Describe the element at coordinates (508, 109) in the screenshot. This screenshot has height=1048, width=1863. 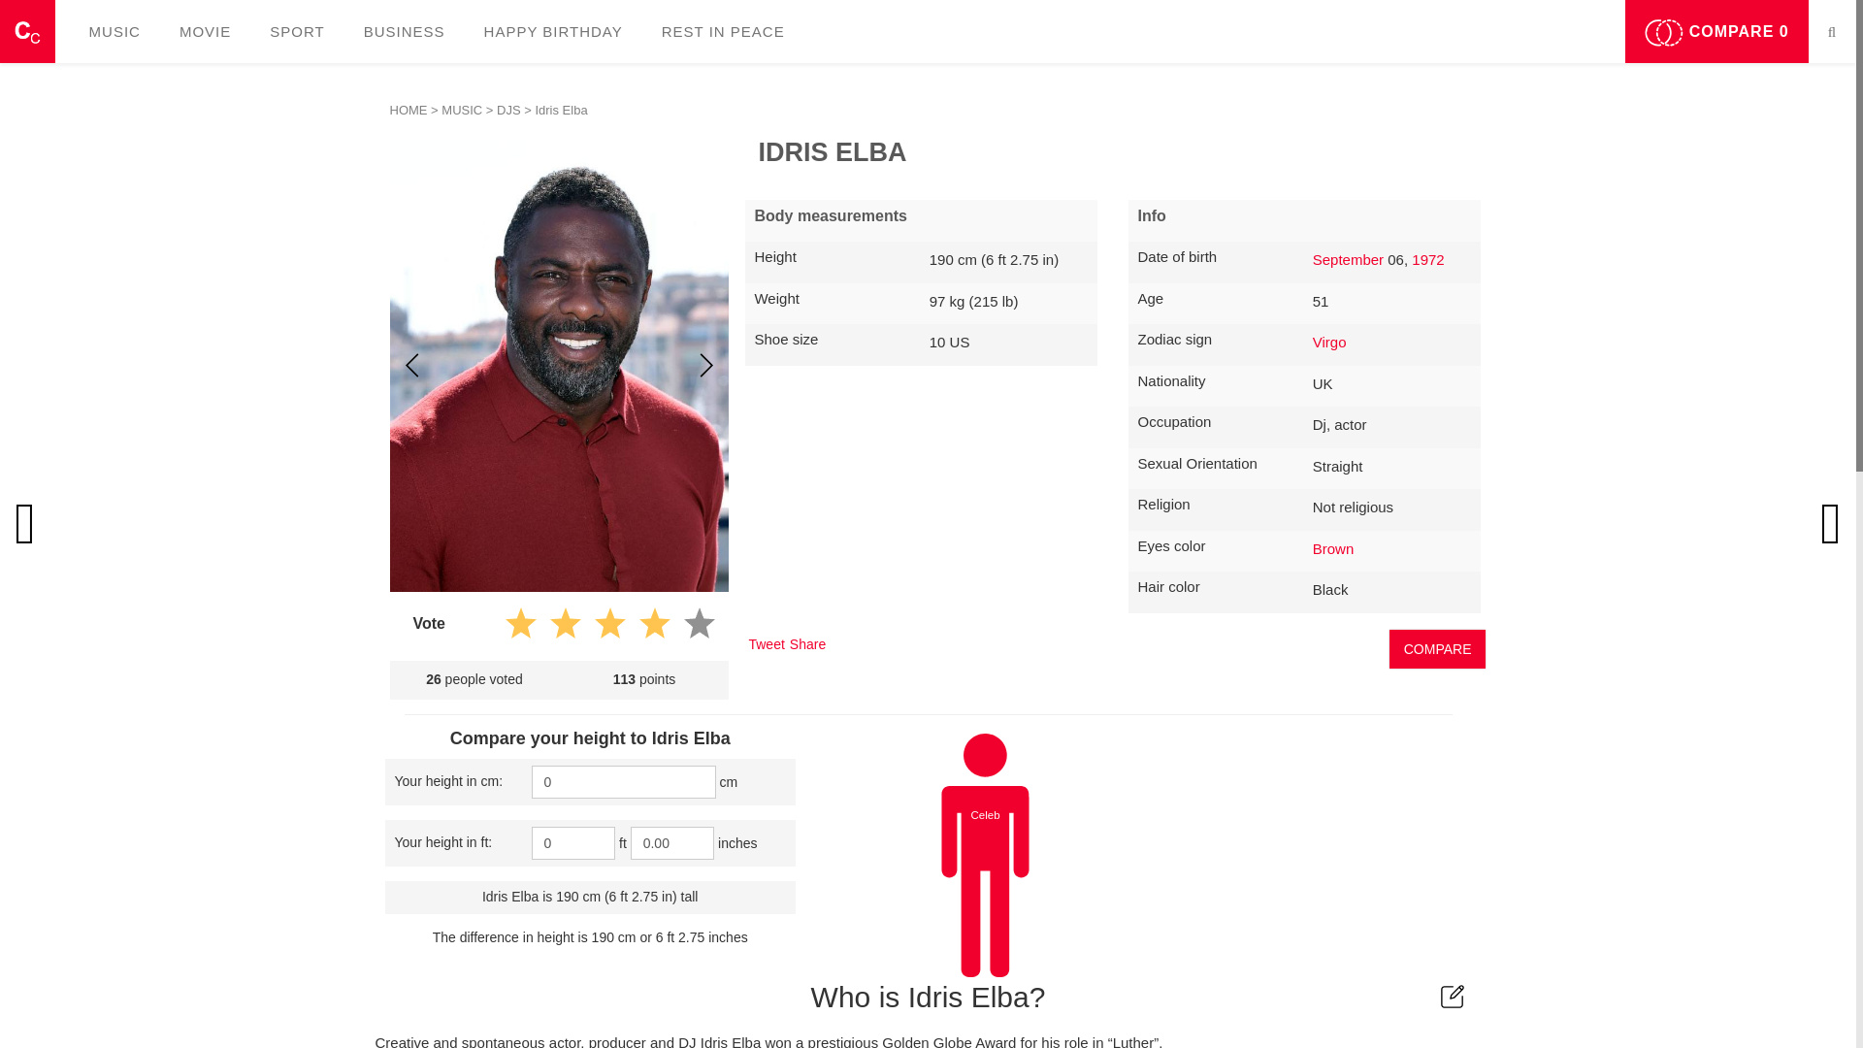
I see `DJS` at that location.